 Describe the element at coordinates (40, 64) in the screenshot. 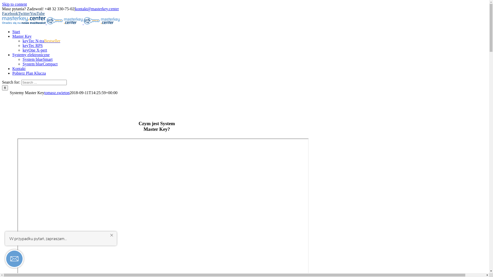

I see `System blueCompact` at that location.